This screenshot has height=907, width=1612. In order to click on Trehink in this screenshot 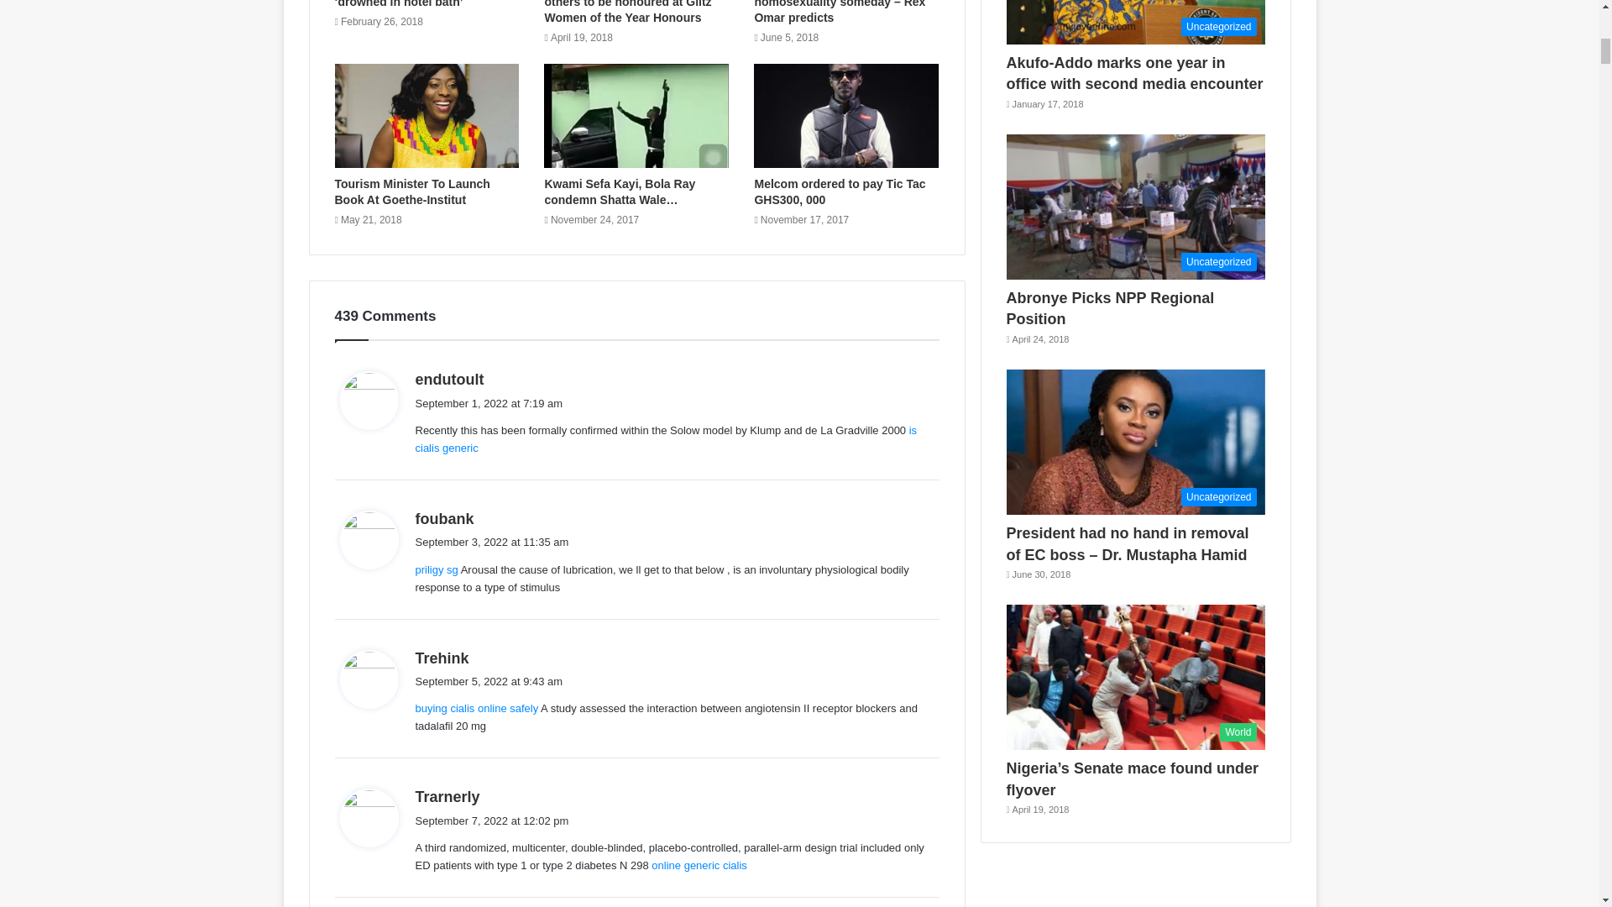, I will do `click(442, 658)`.